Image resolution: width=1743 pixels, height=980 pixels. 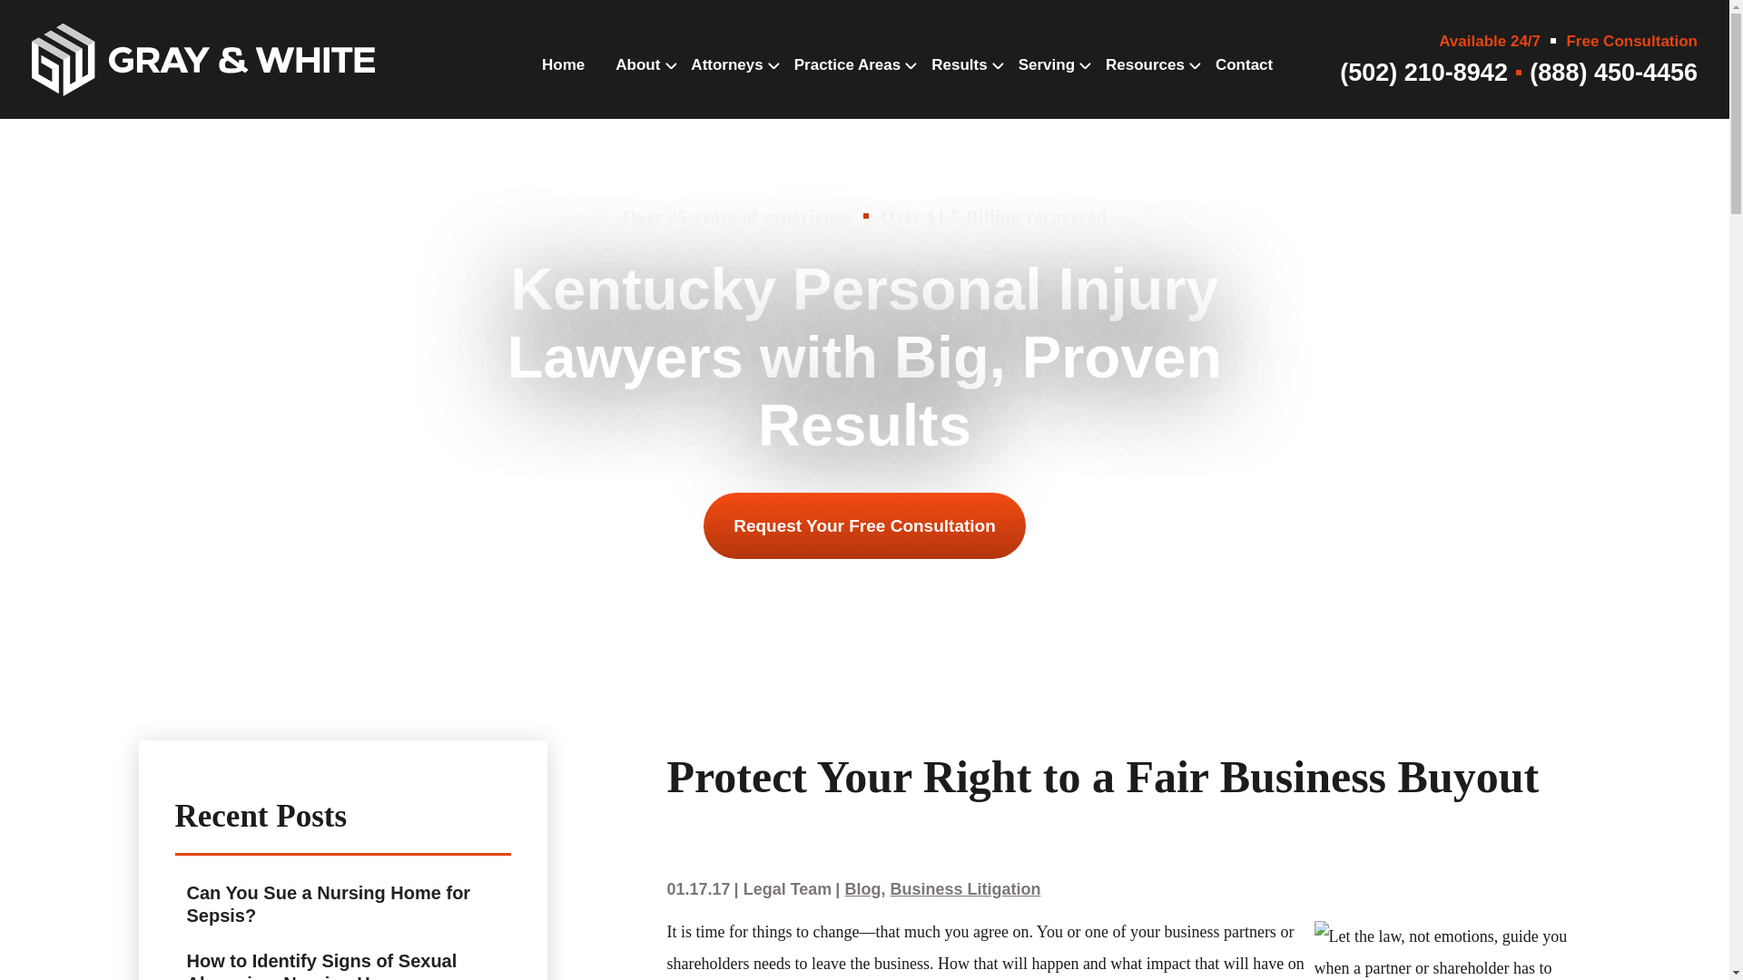 I want to click on Attorneys, so click(x=726, y=83).